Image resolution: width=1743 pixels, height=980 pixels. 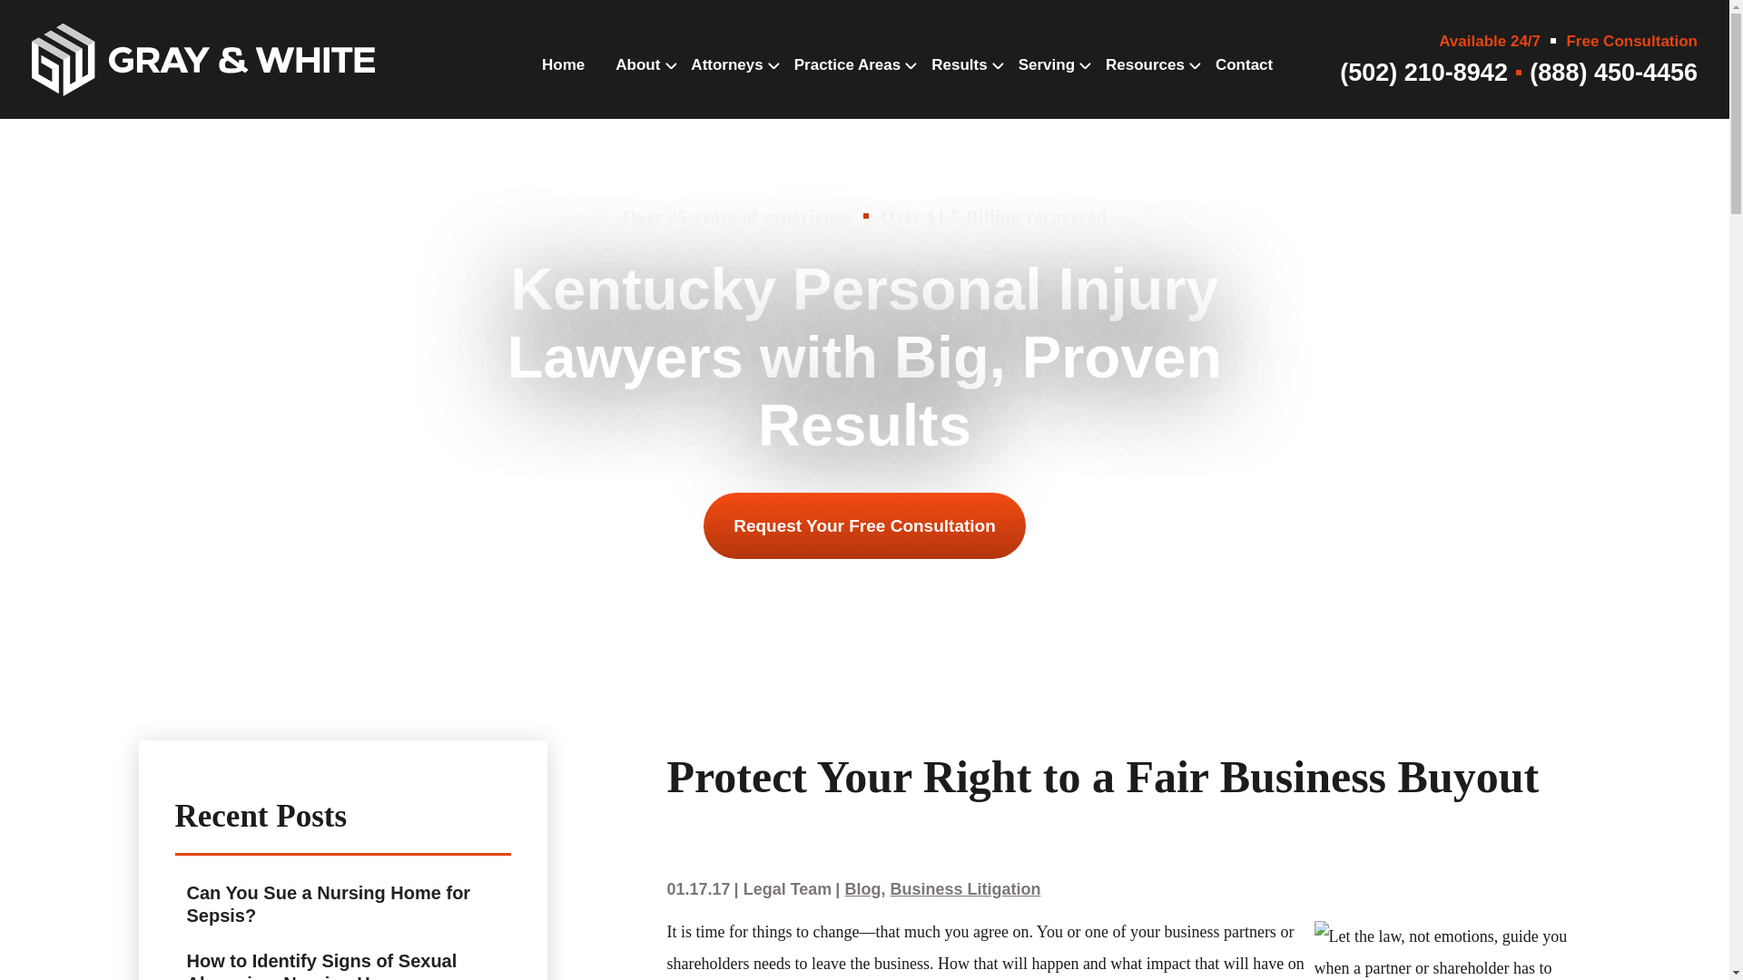 I want to click on Attorneys, so click(x=726, y=83).